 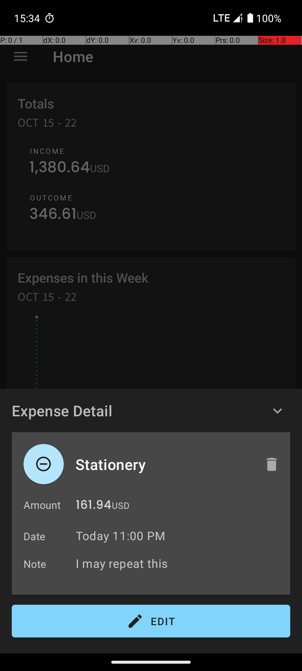 I want to click on Stationery, so click(x=164, y=464).